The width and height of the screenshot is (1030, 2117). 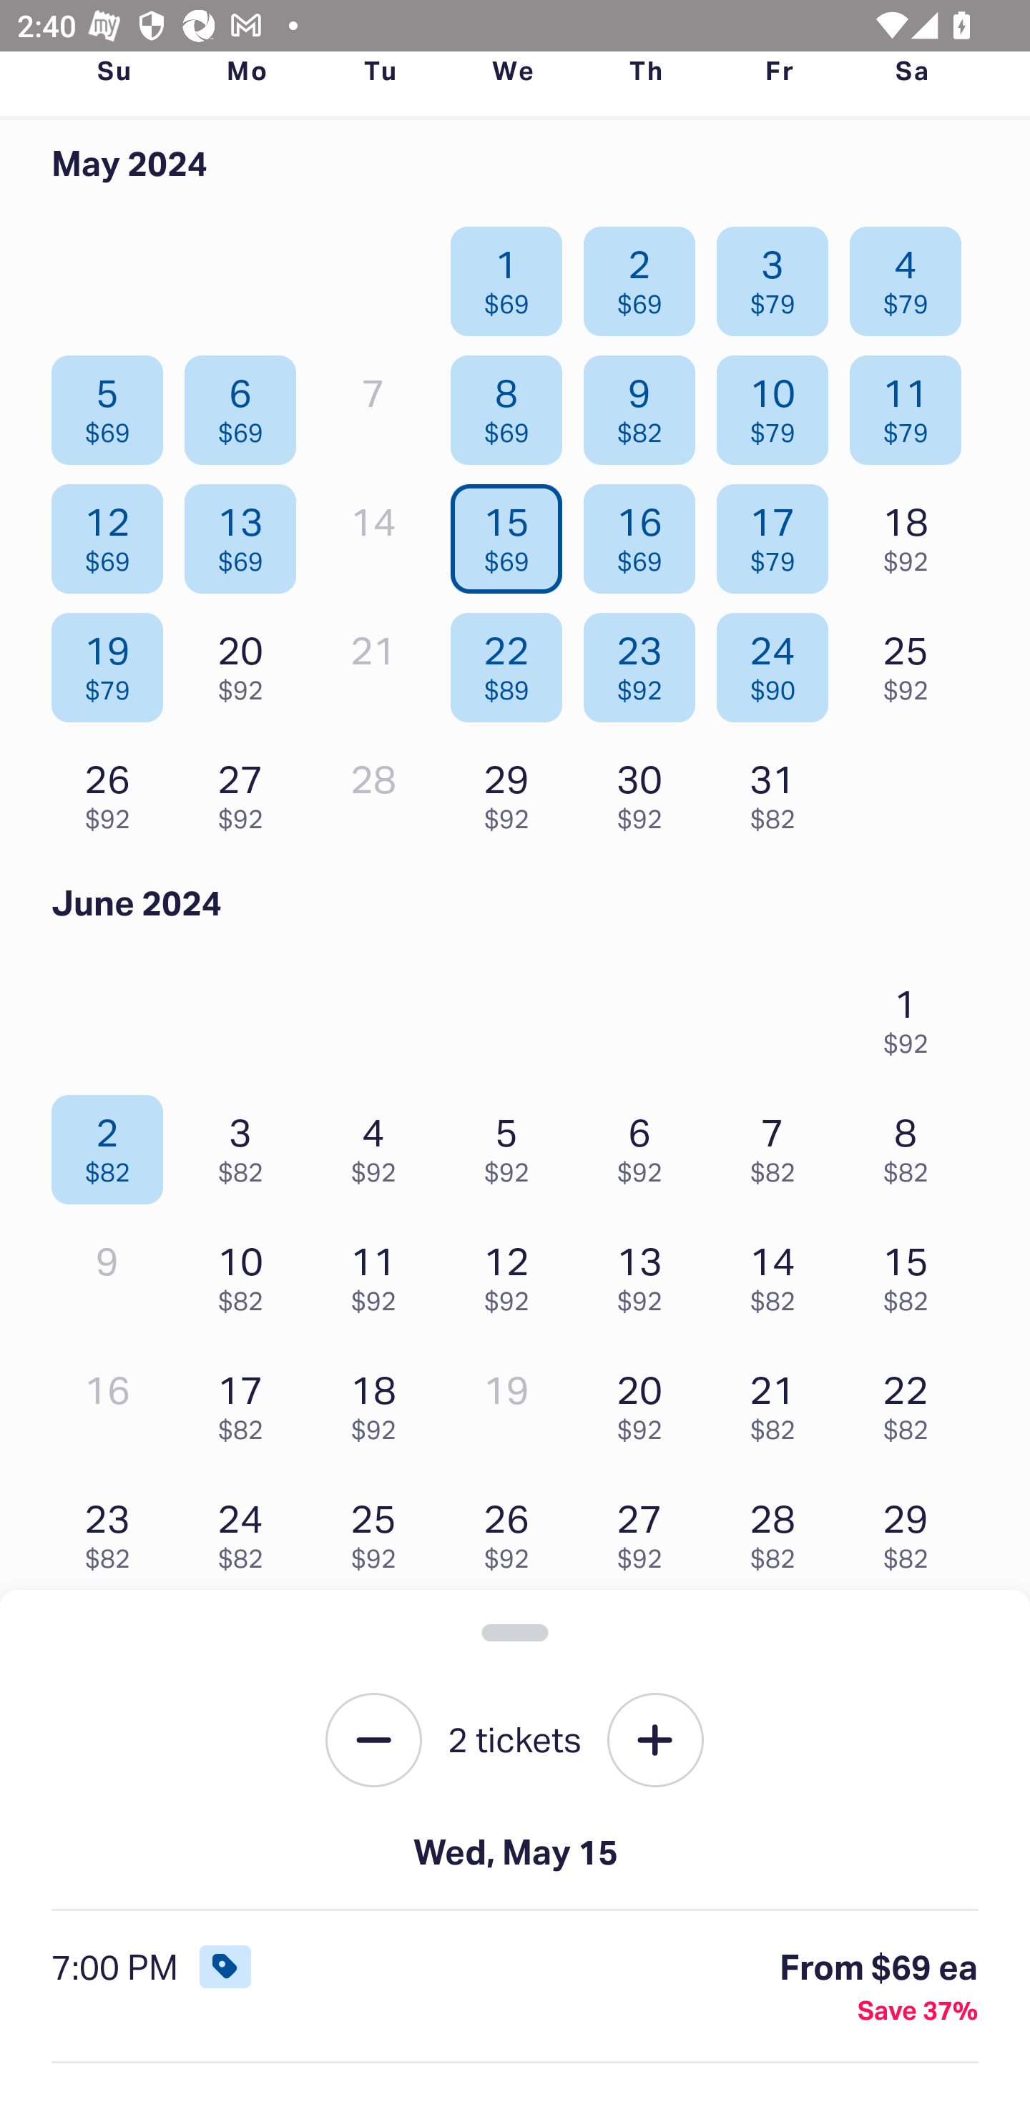 What do you see at coordinates (246, 1273) in the screenshot?
I see `10 $82` at bounding box center [246, 1273].